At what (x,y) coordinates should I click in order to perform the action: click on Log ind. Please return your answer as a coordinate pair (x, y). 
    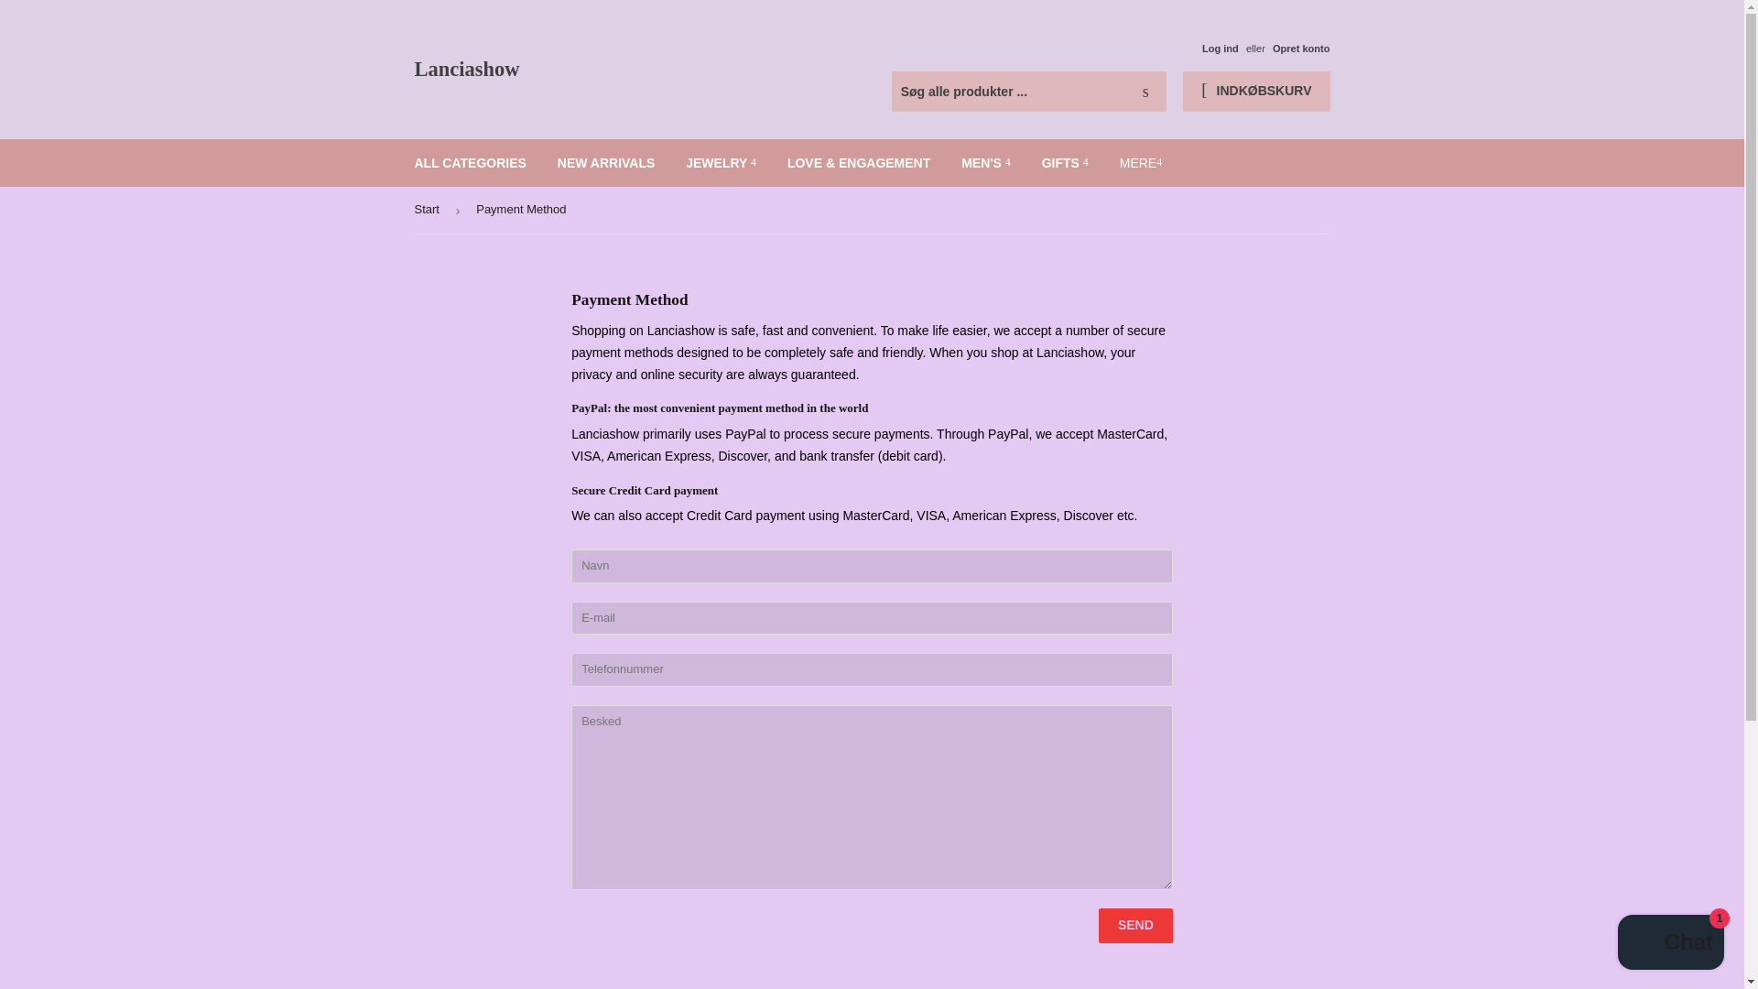
    Looking at the image, I should click on (1221, 49).